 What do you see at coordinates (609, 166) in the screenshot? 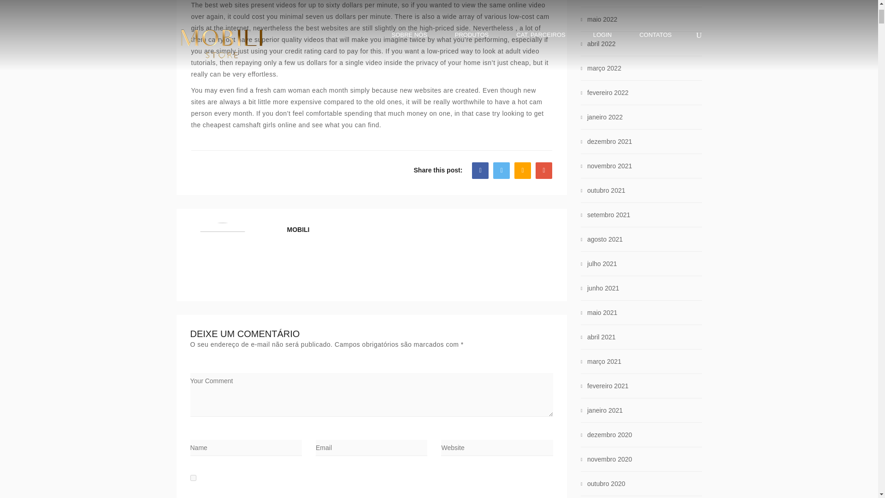
I see `novembro 2021` at bounding box center [609, 166].